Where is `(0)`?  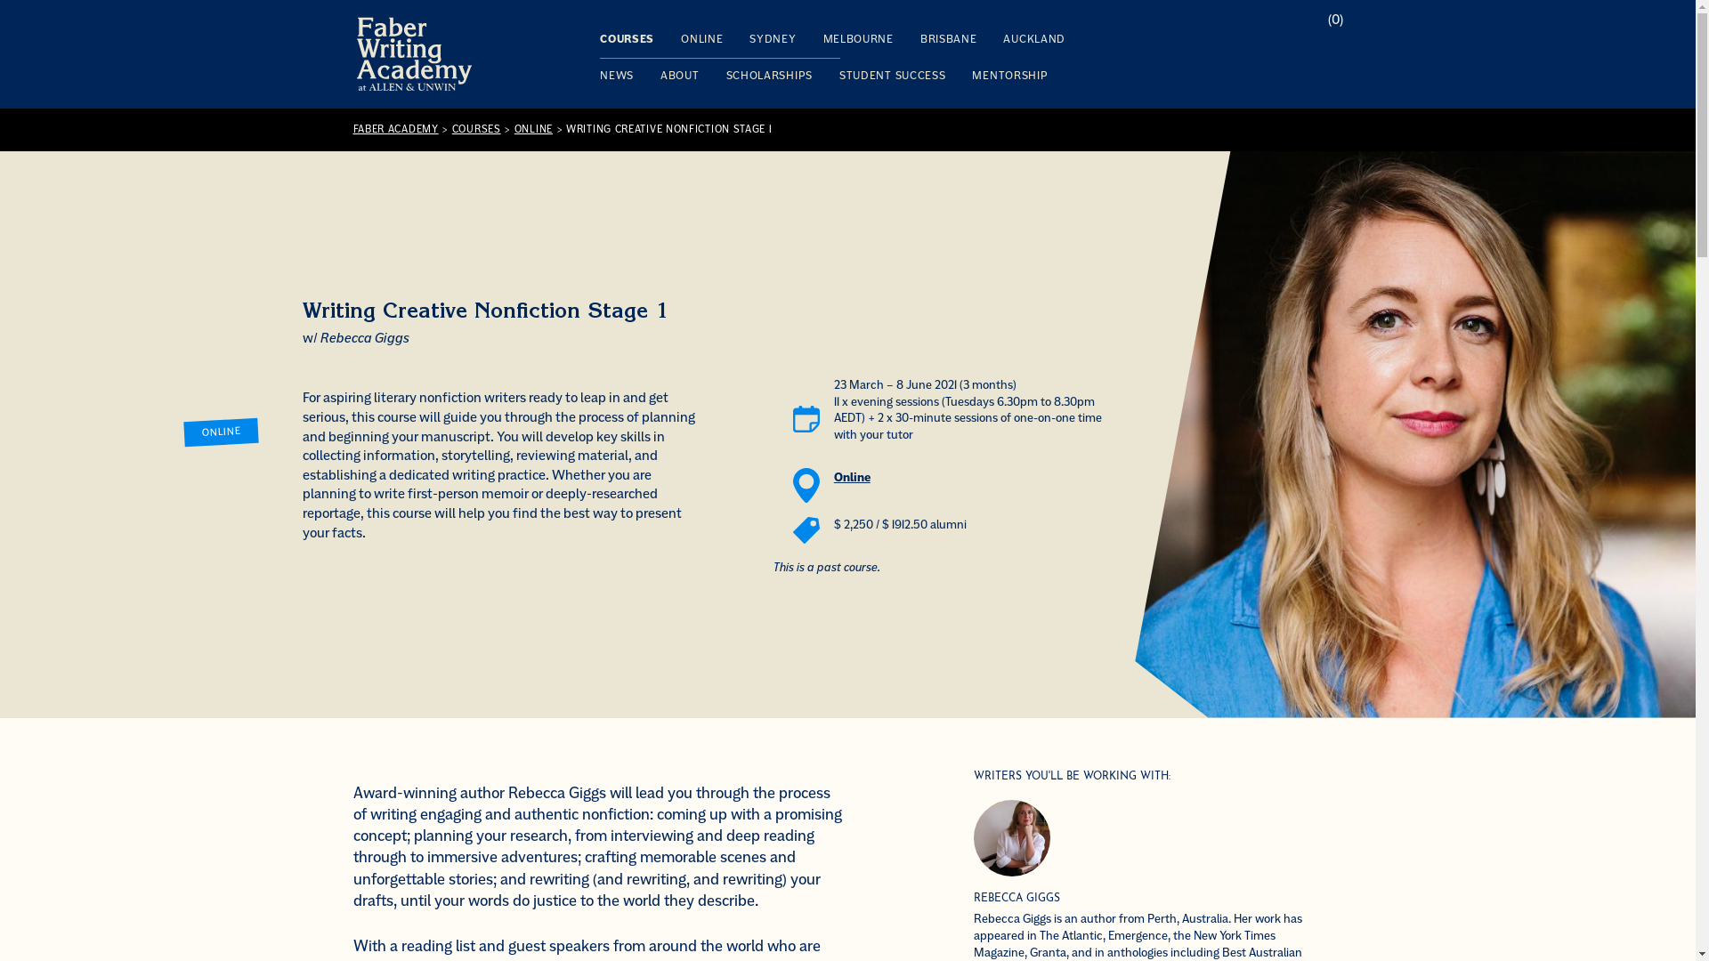
(0) is located at coordinates (1335, 20).